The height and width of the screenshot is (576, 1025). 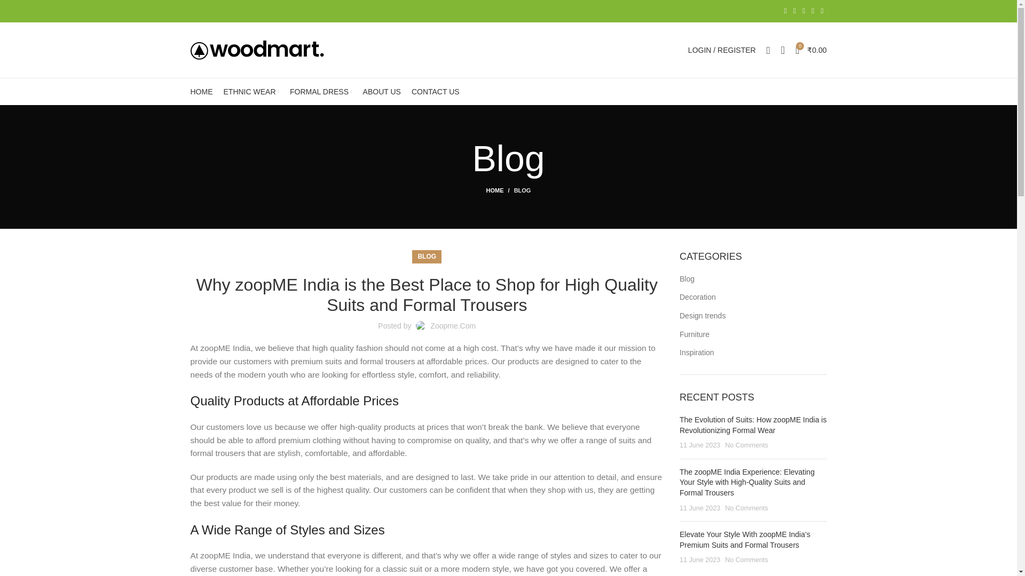 I want to click on FORMAL DRESS, so click(x=321, y=92).